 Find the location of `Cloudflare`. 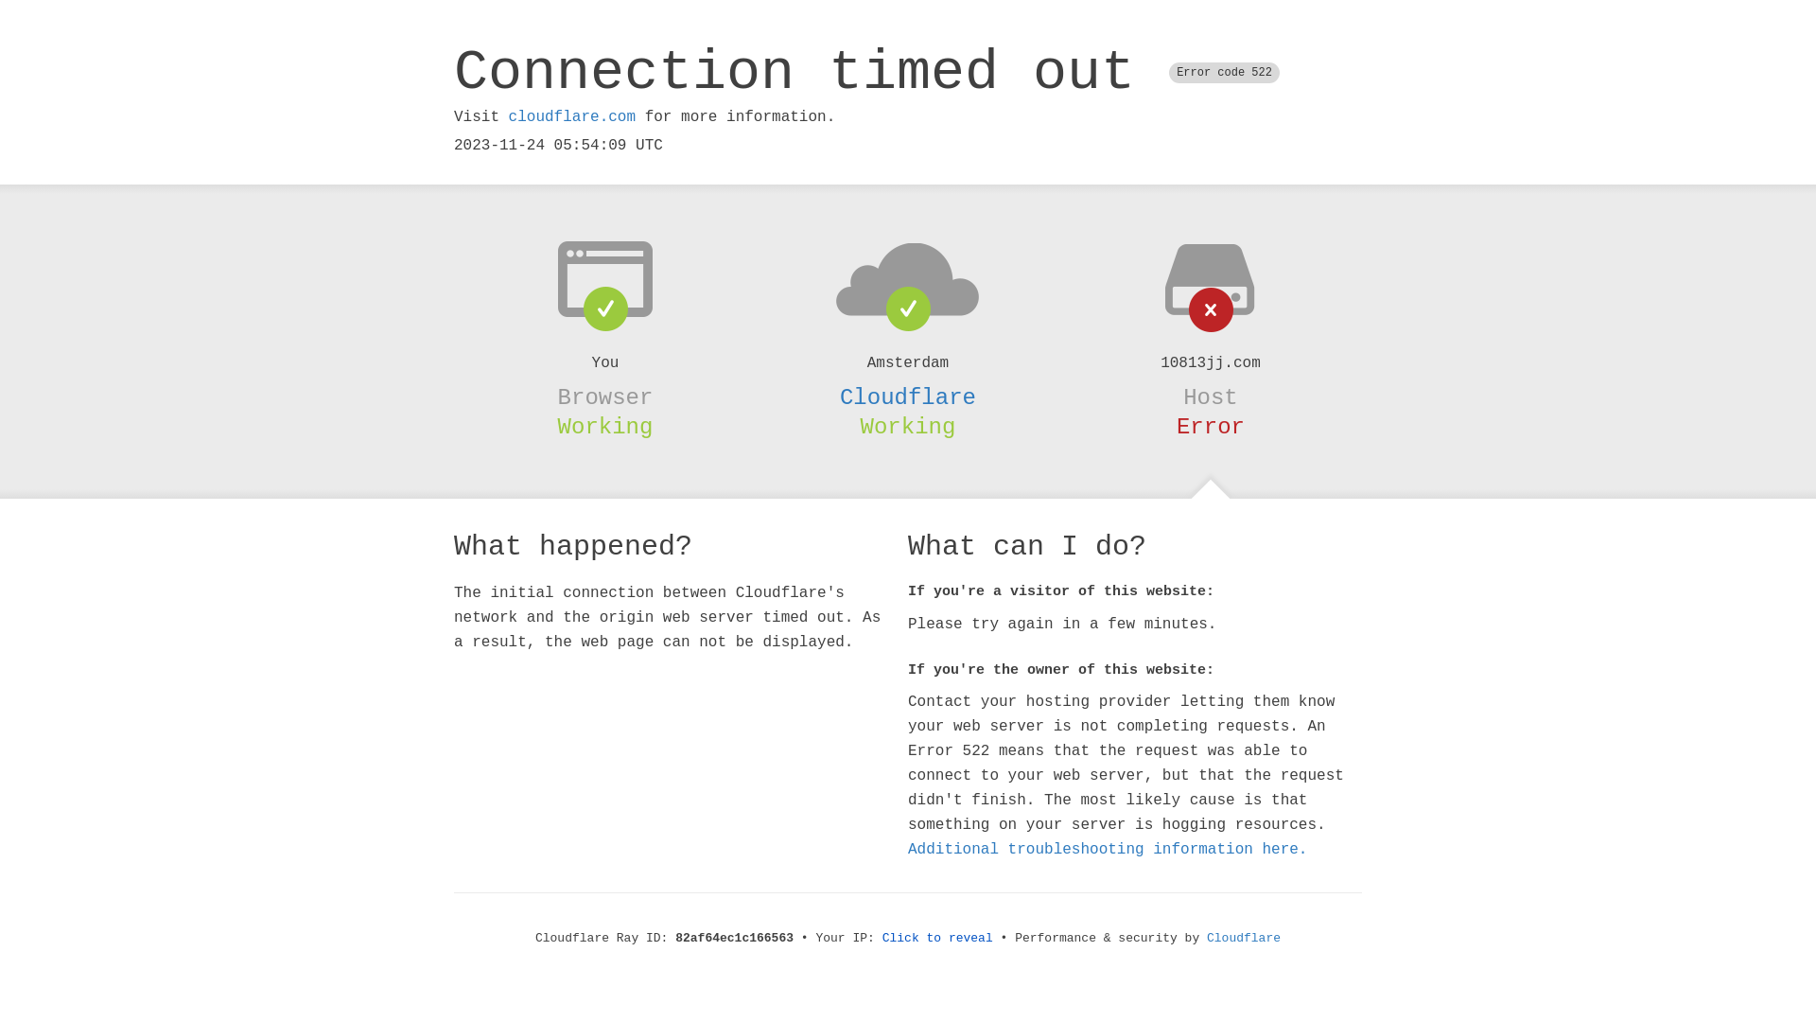

Cloudflare is located at coordinates (908, 397).